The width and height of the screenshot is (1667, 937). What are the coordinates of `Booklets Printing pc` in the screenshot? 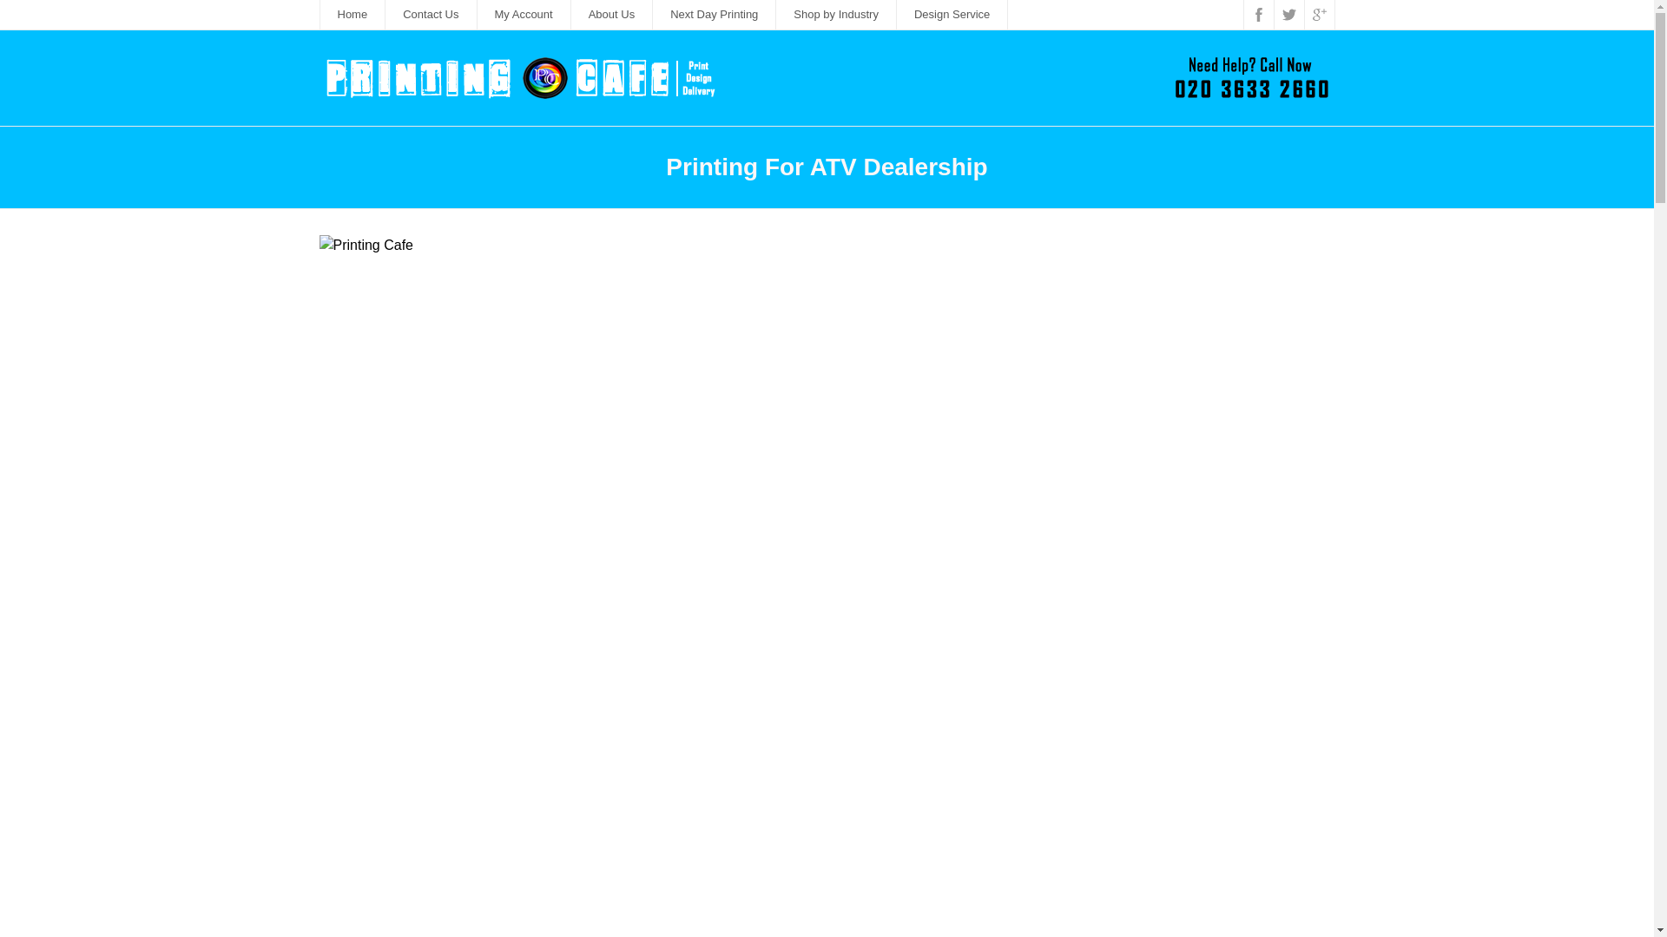 It's located at (697, 882).